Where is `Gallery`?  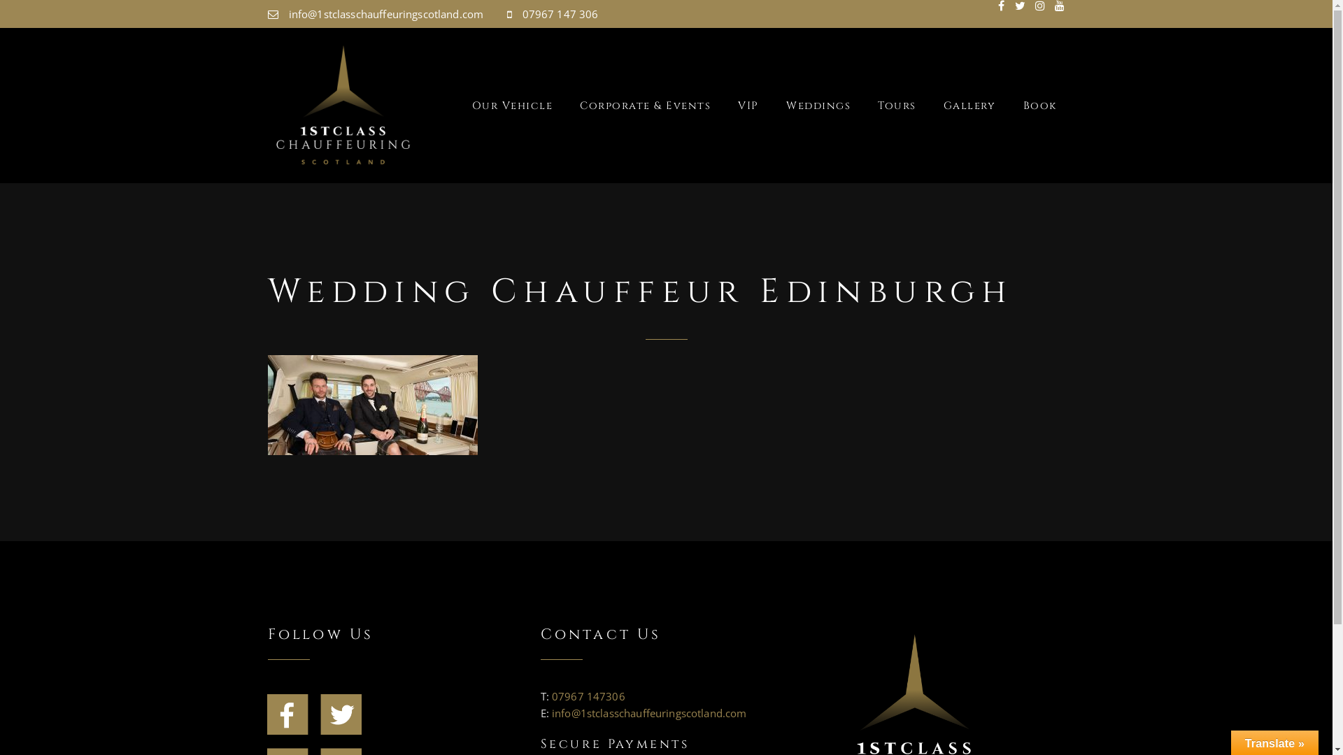 Gallery is located at coordinates (958, 106).